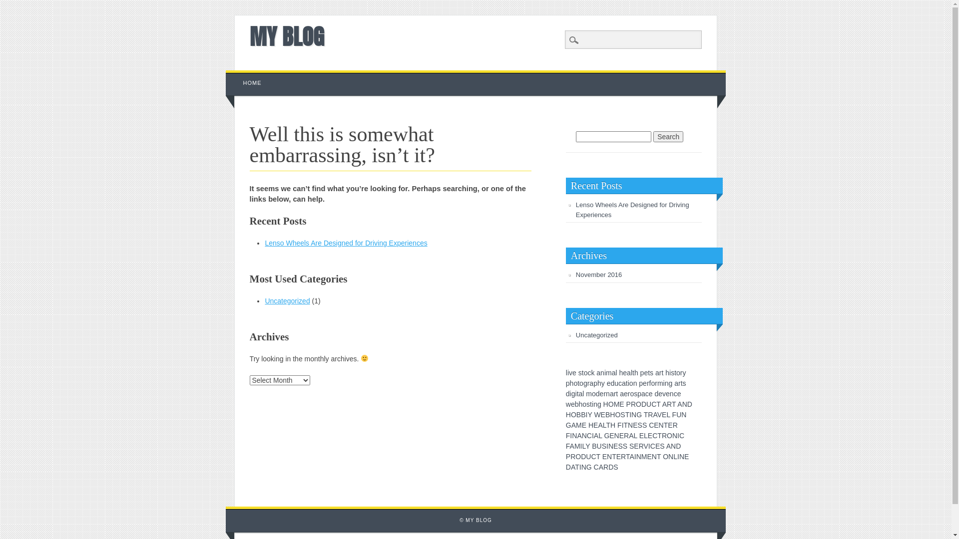 The width and height of the screenshot is (959, 539). Describe the element at coordinates (641, 436) in the screenshot. I see `E` at that location.